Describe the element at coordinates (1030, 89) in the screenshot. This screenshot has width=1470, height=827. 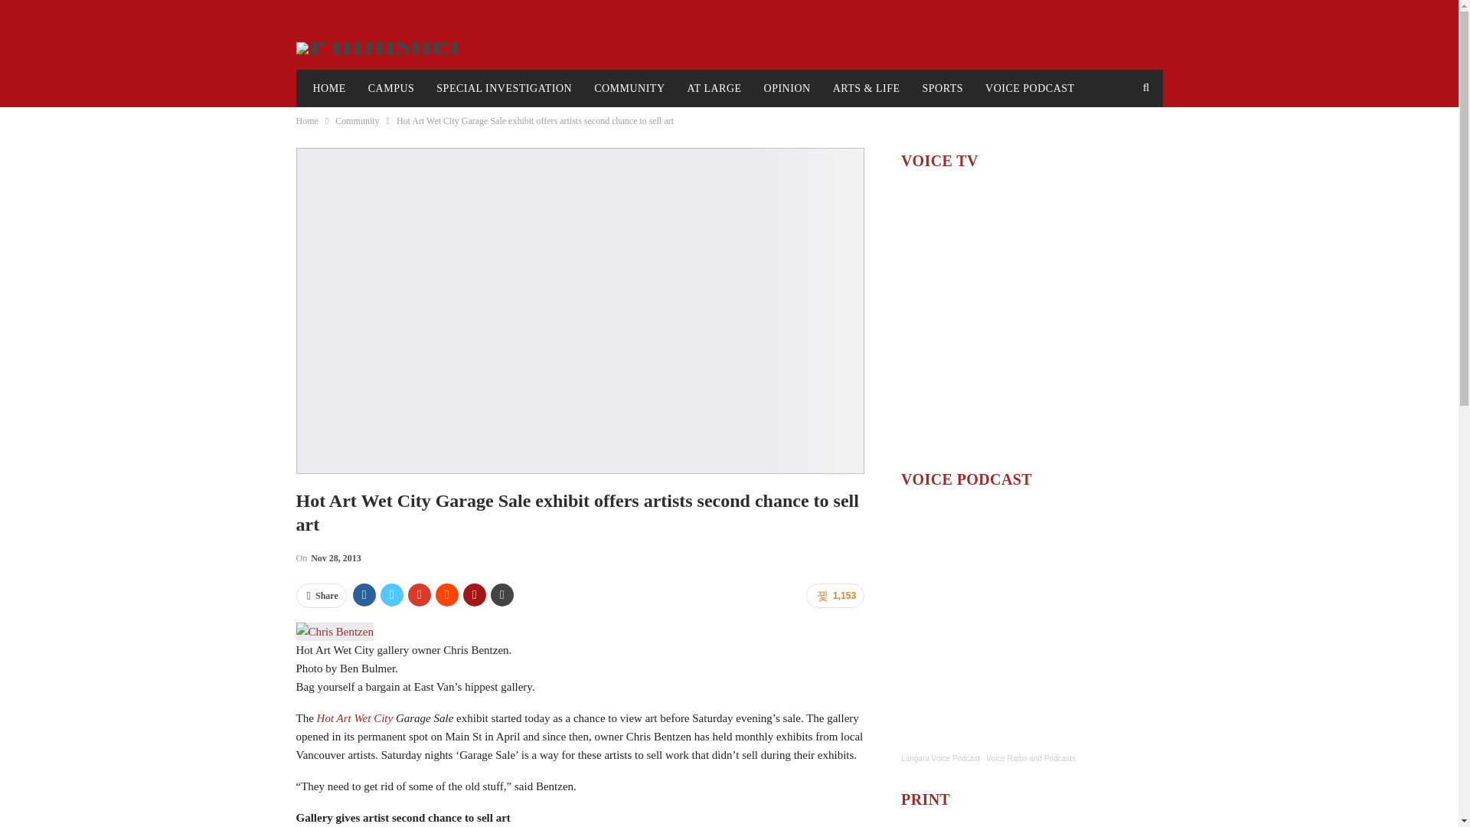
I see `VOICE PODCAST` at that location.